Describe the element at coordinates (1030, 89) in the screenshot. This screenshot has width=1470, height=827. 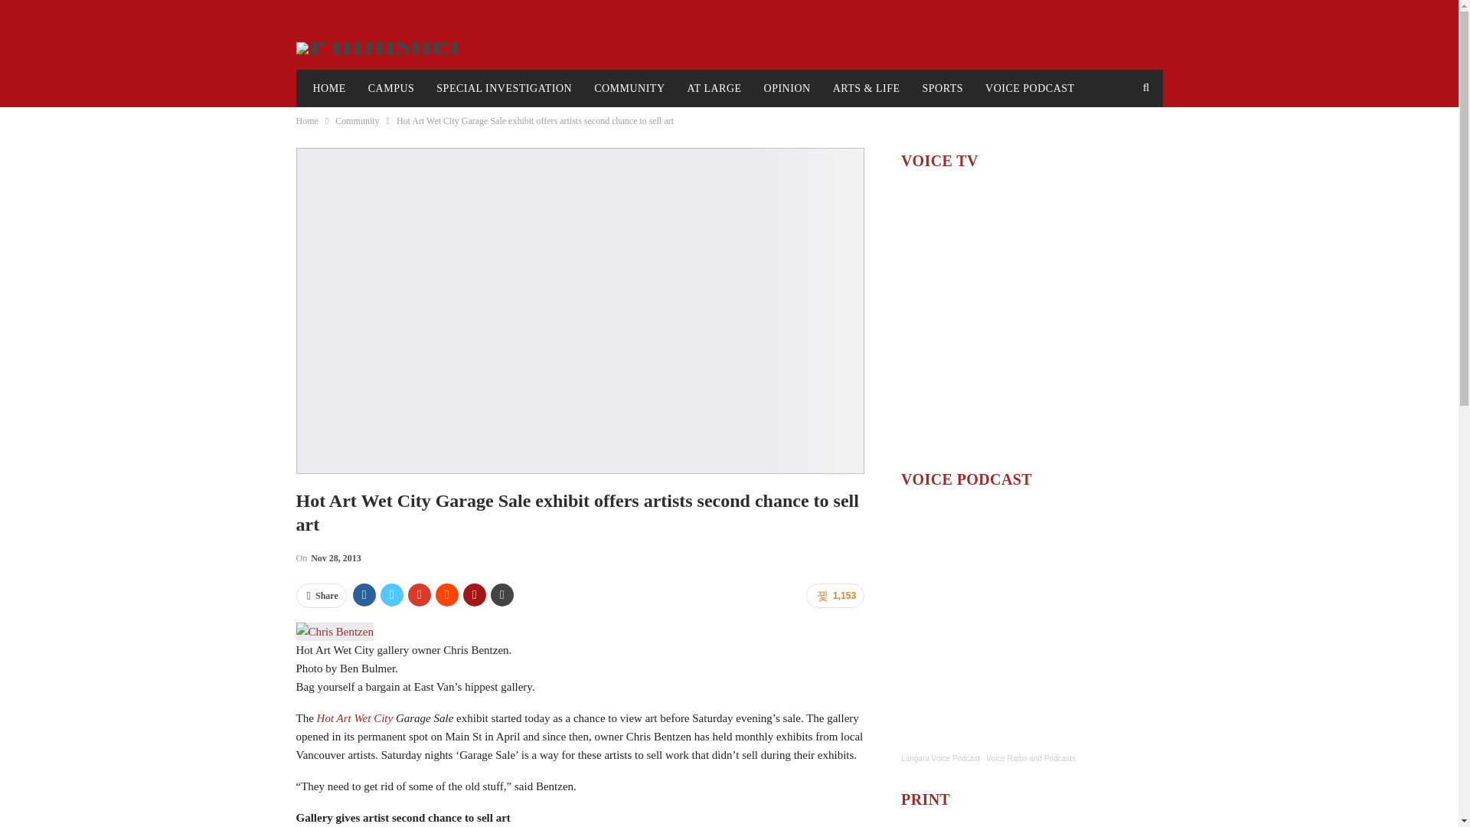
I see `VOICE PODCAST` at that location.